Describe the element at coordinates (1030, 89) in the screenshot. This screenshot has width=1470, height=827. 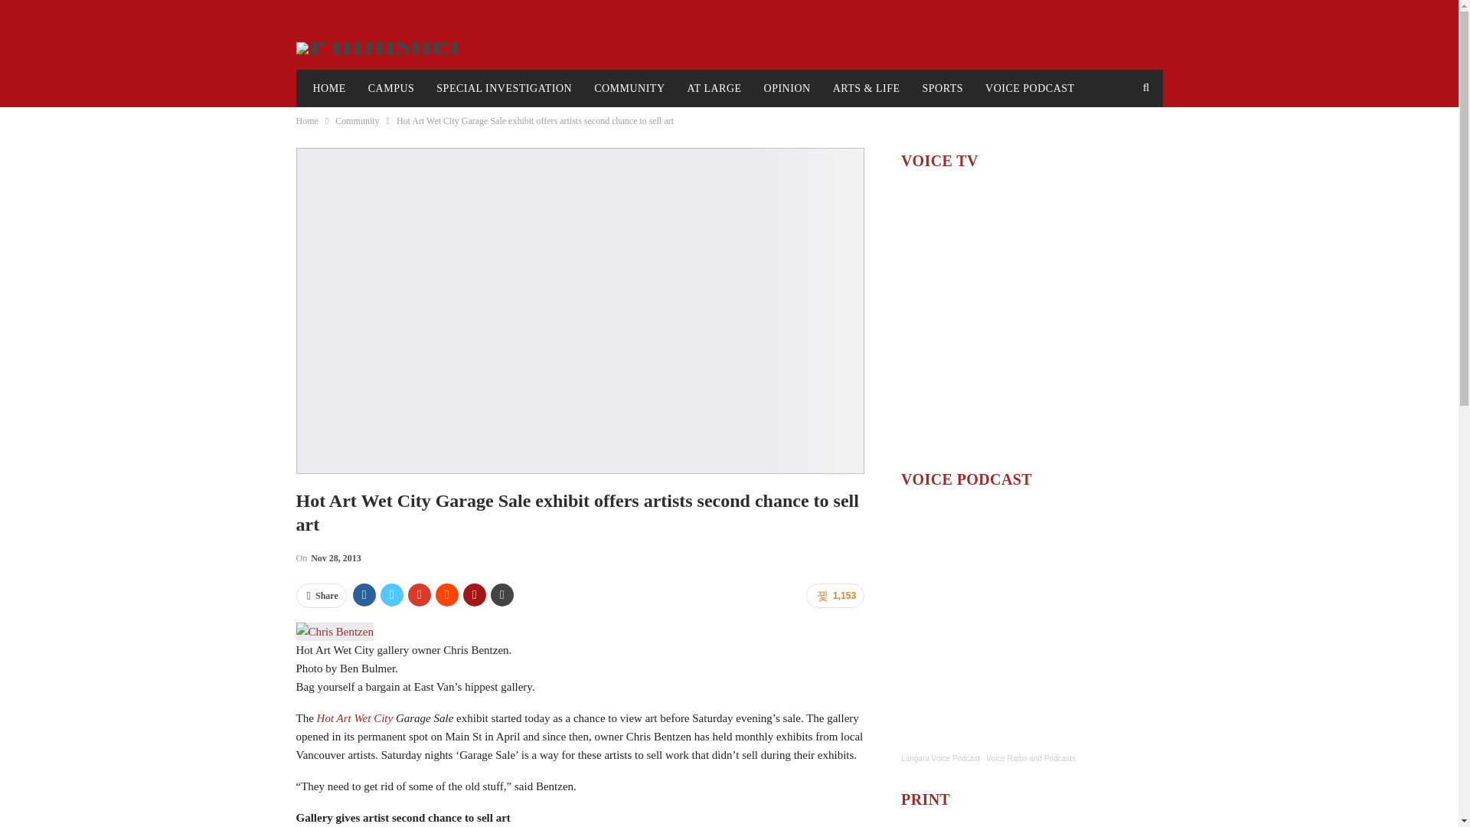
I see `VOICE PODCAST` at that location.